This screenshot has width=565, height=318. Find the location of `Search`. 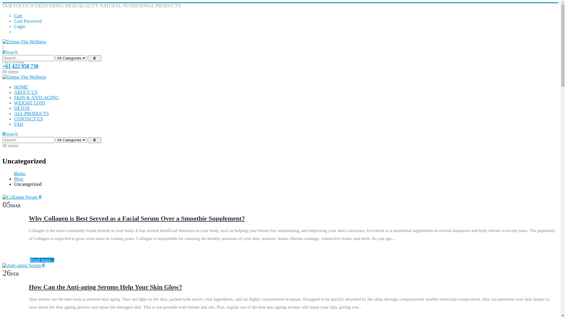

Search is located at coordinates (10, 52).